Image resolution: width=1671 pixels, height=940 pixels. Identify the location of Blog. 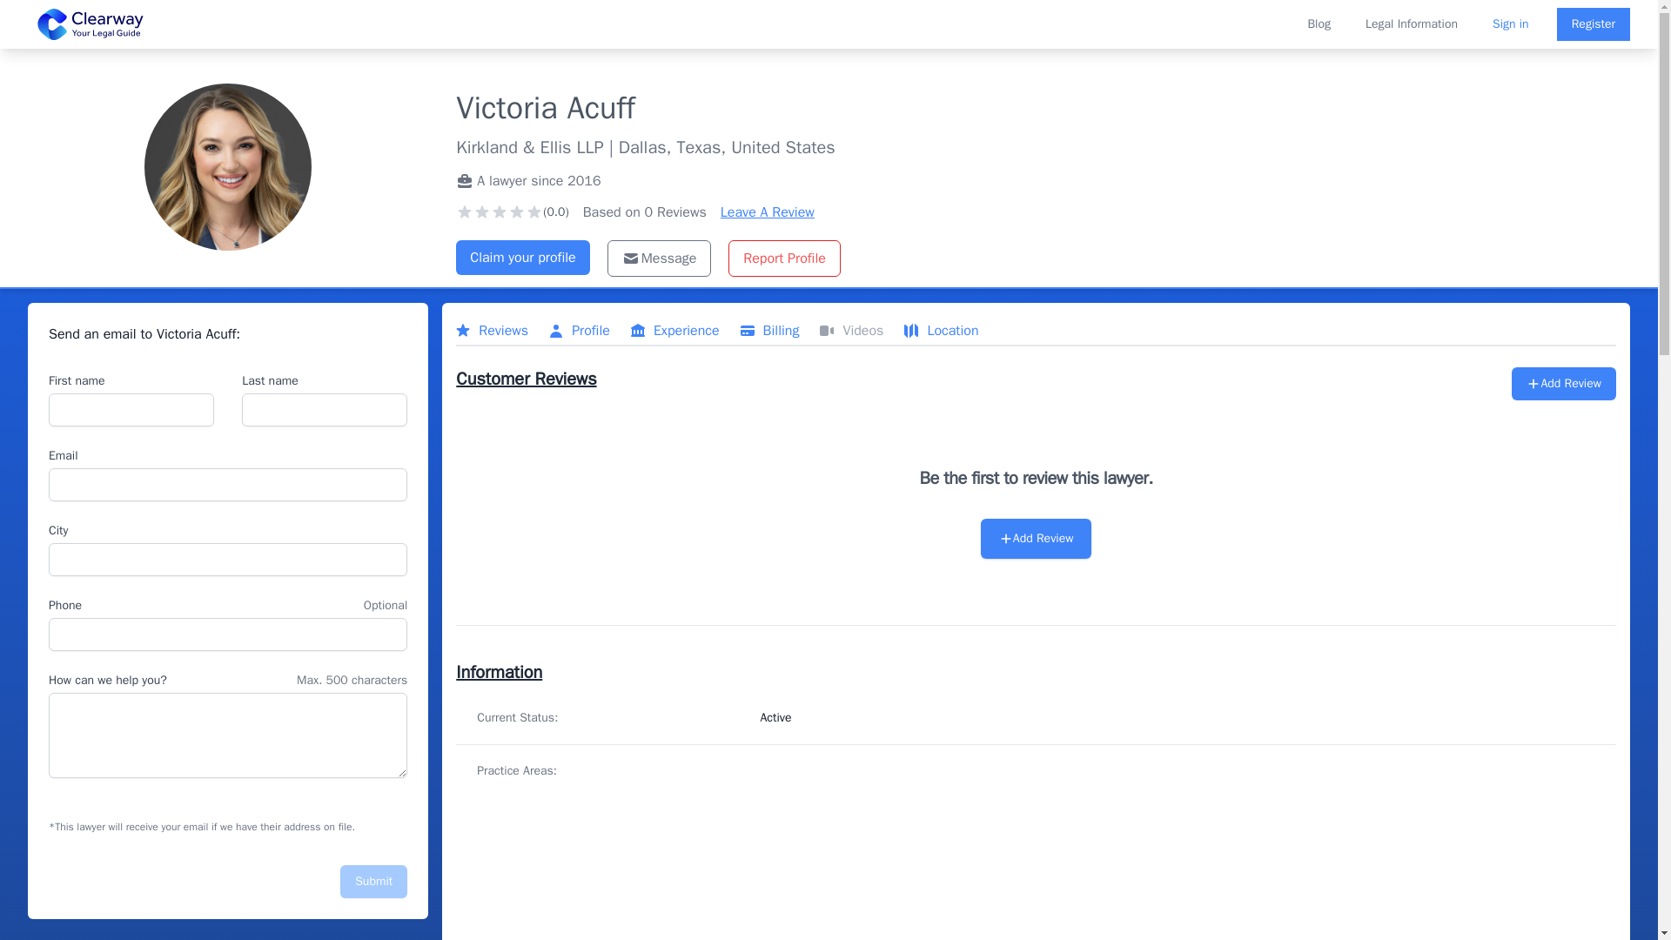
(1318, 24).